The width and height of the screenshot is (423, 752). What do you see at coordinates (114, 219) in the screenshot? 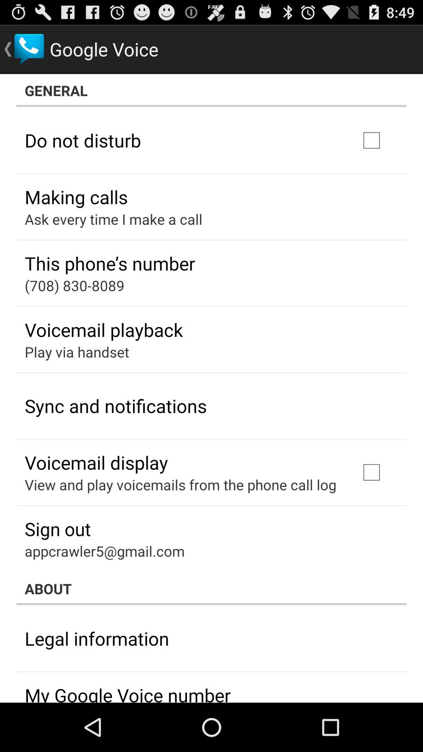
I see `open item above the this phone s item` at bounding box center [114, 219].